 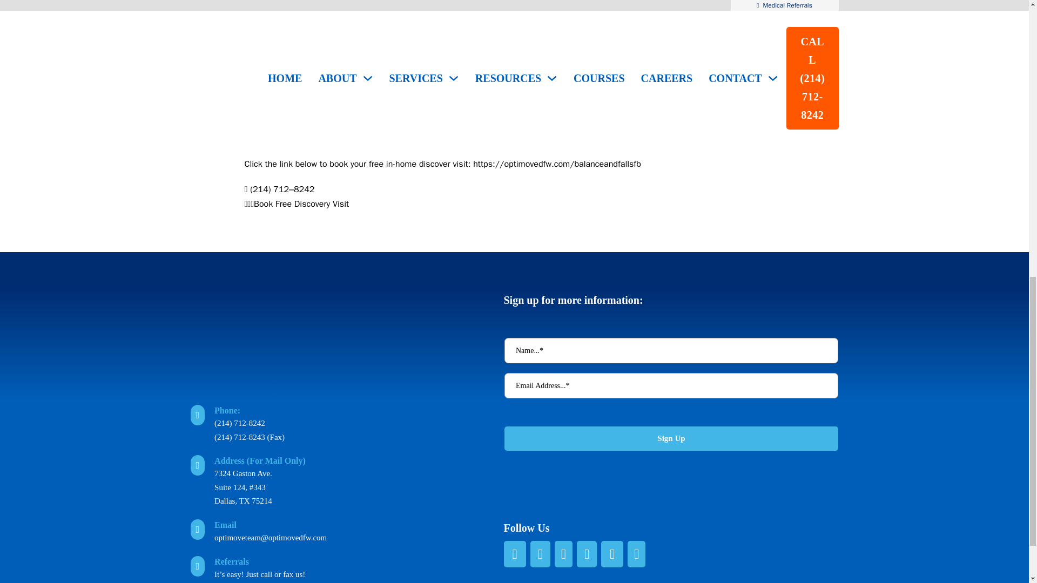 What do you see at coordinates (670, 409) in the screenshot?
I see `Website Newsletter` at bounding box center [670, 409].